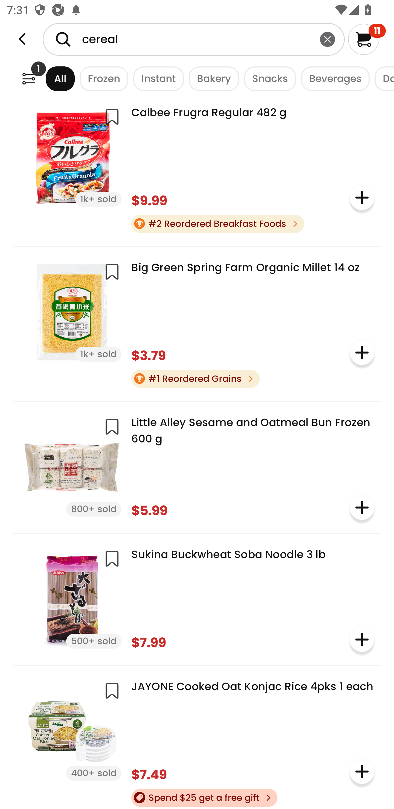 The height and width of the screenshot is (809, 394). I want to click on Instant, so click(156, 78).